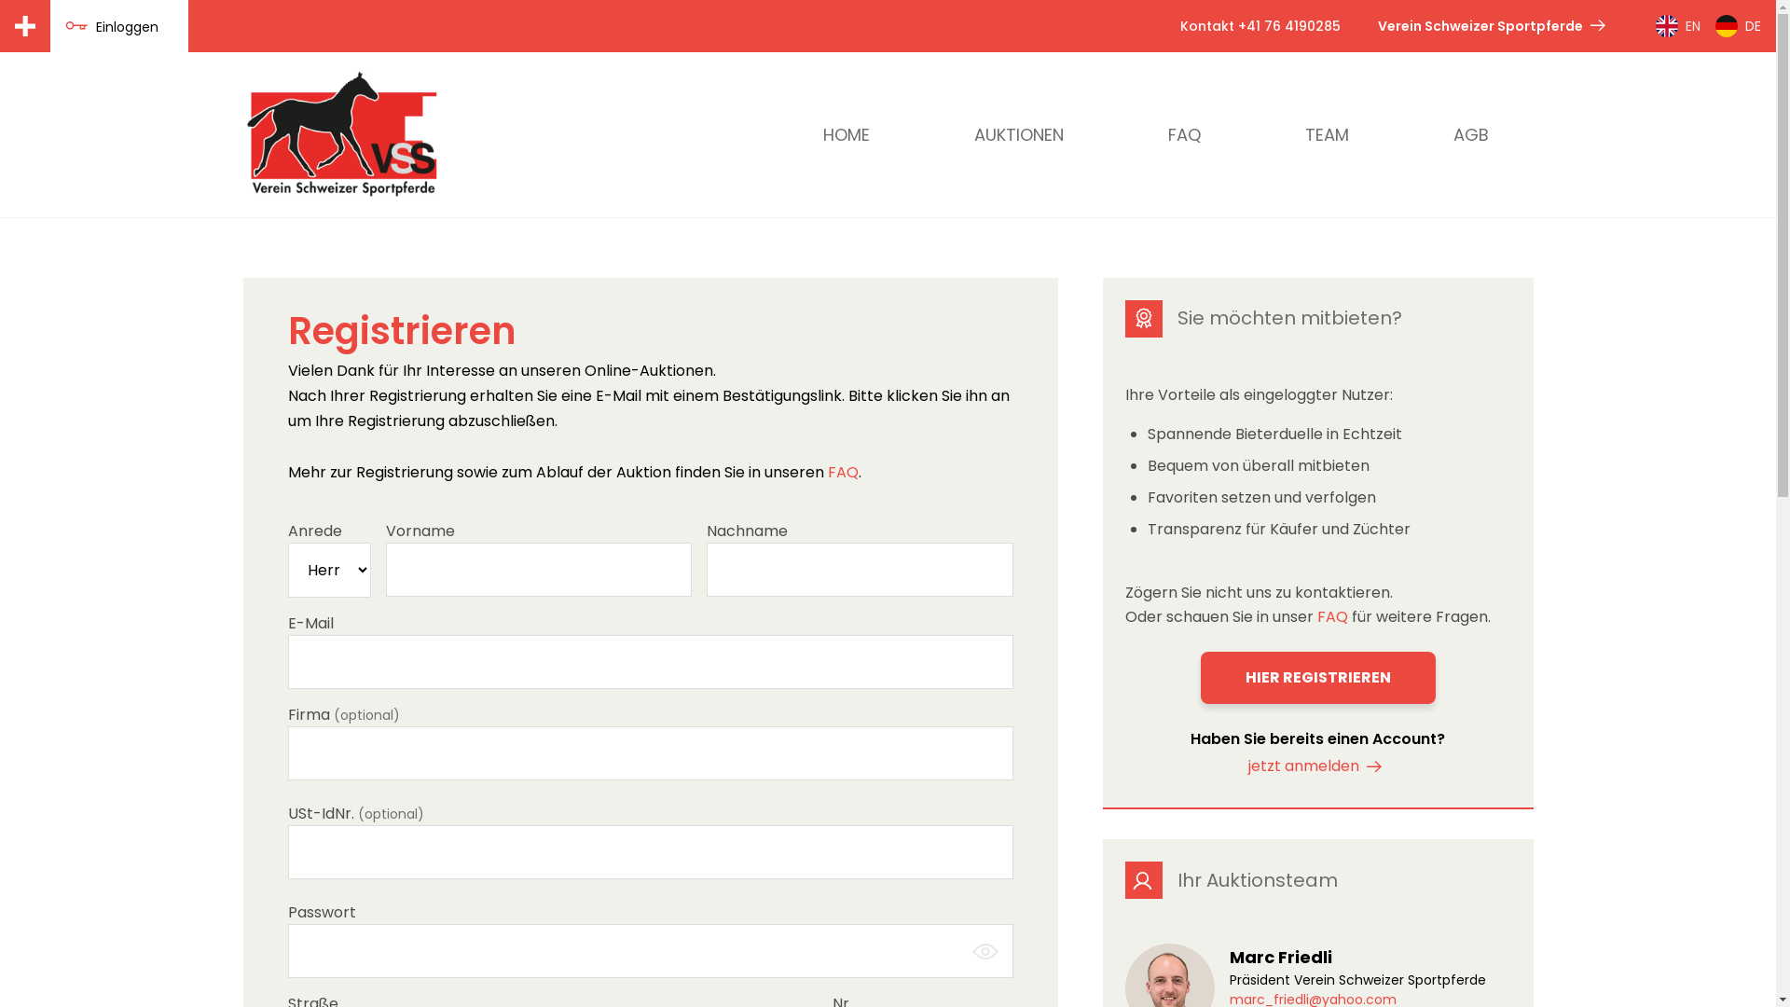 The height and width of the screenshot is (1007, 1790). I want to click on FAQ, so click(1333, 617).